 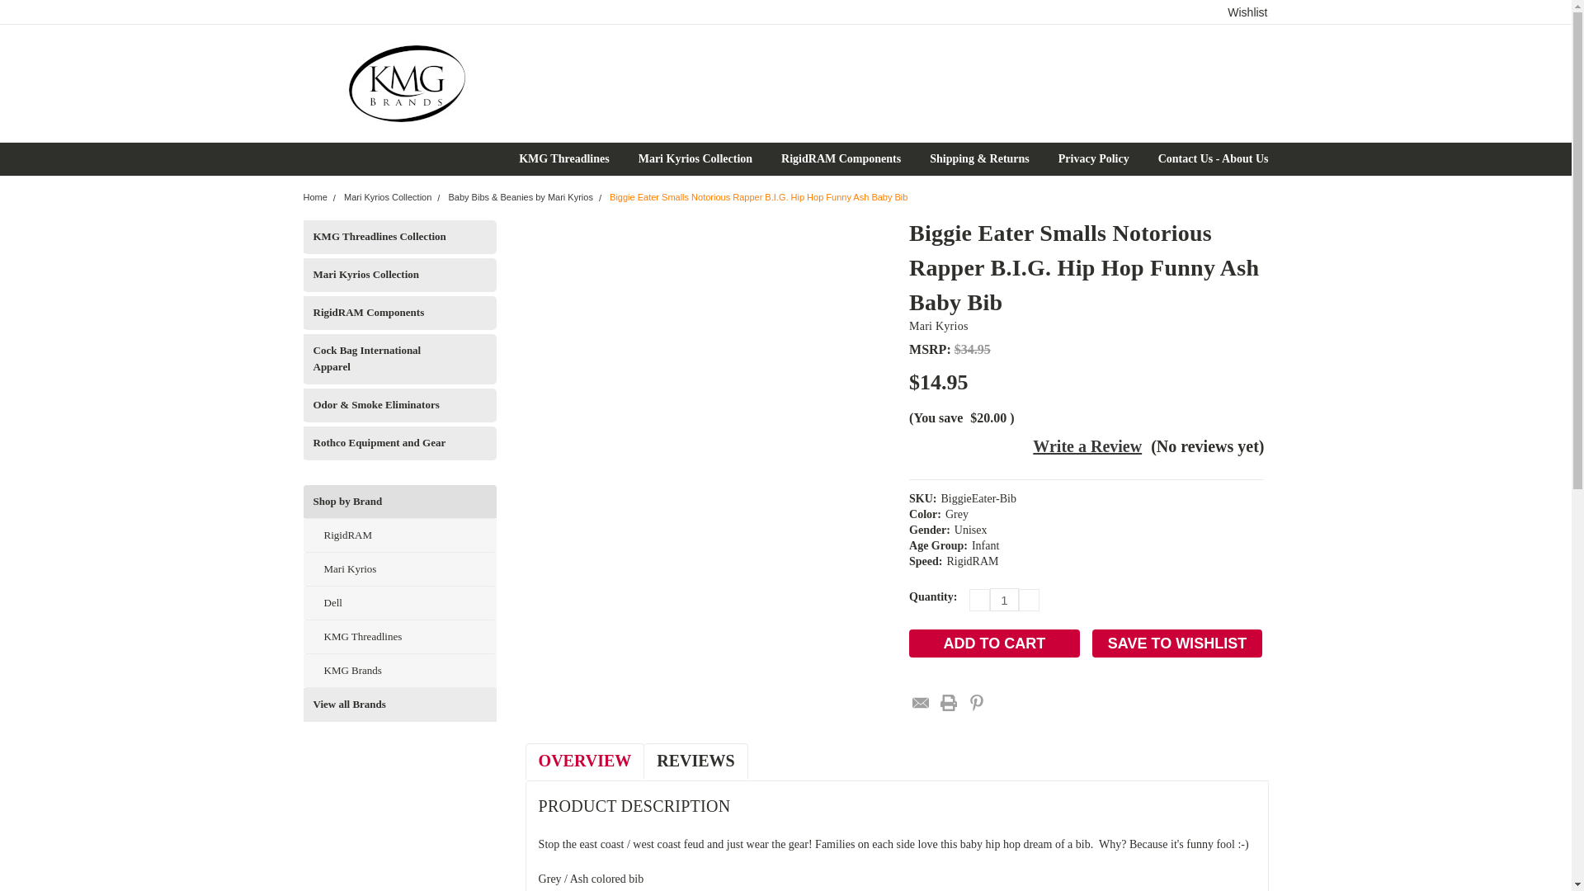 What do you see at coordinates (920, 703) in the screenshot?
I see `Email` at bounding box center [920, 703].